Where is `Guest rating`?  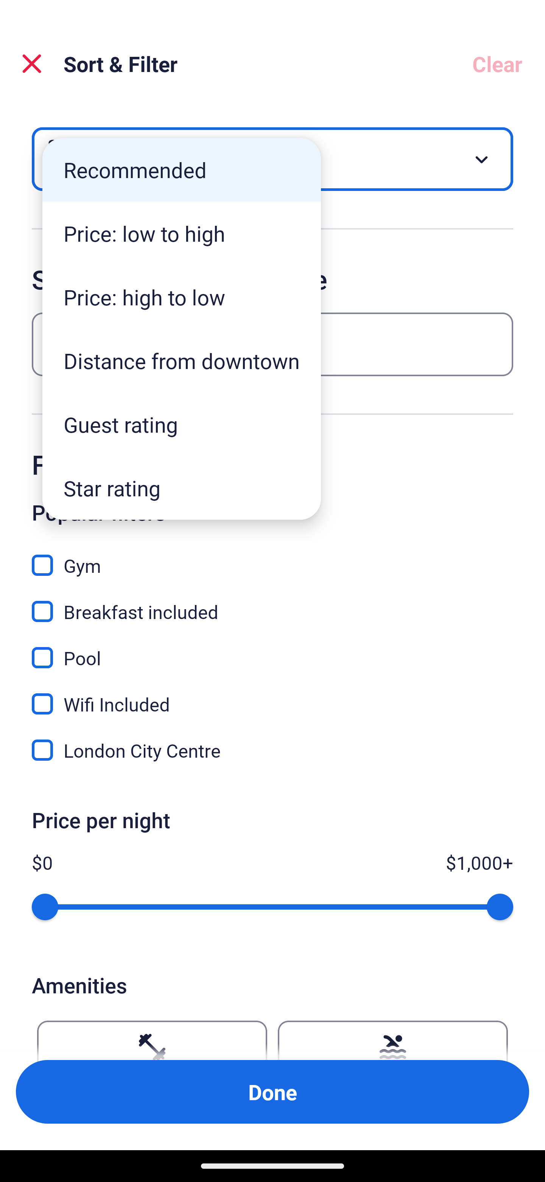
Guest rating is located at coordinates (182, 424).